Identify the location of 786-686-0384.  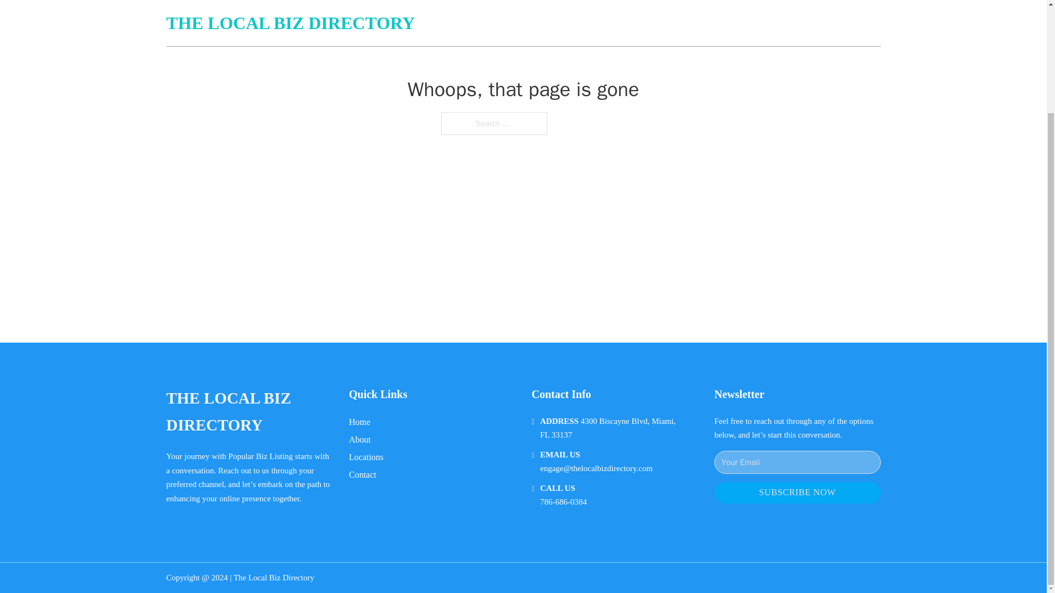
(563, 502).